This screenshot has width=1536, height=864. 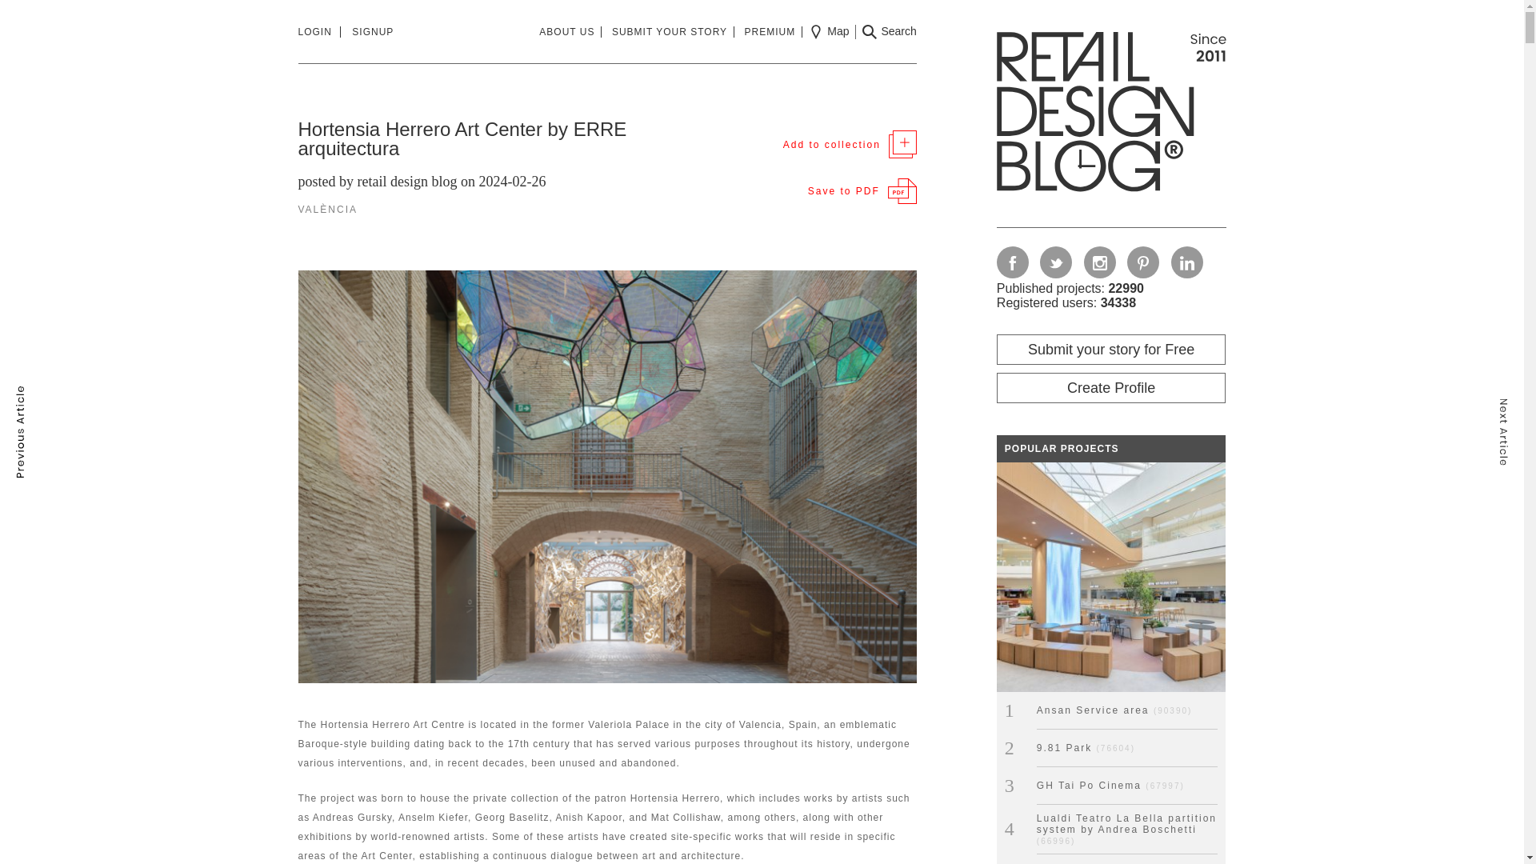 I want to click on Search, so click(x=888, y=31).